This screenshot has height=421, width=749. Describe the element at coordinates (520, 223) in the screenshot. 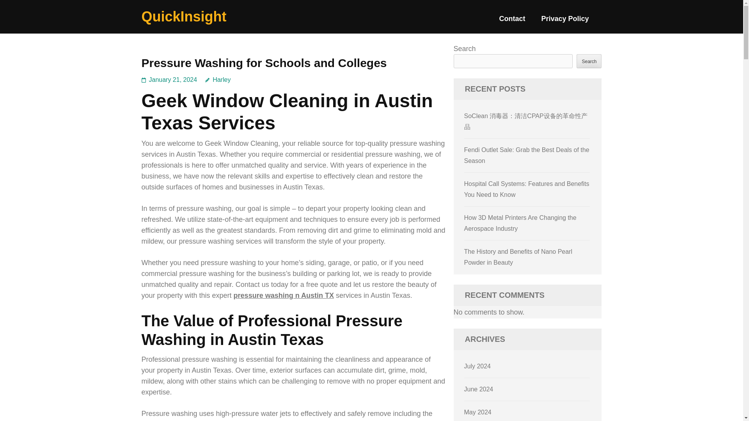

I see `How 3D Metal Printers Are Changing the Aerospace Industry` at that location.